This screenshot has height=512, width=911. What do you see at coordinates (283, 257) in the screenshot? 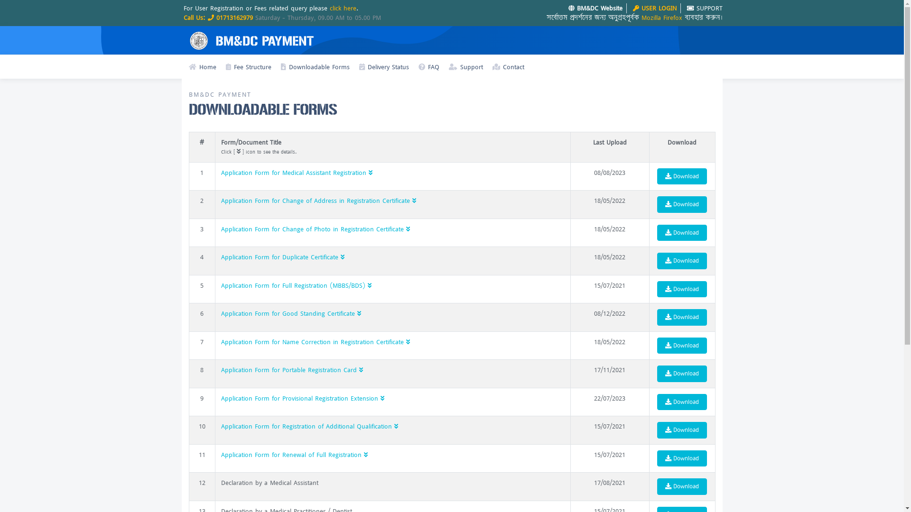
I see `Application Form for Duplicate Certificate` at bounding box center [283, 257].